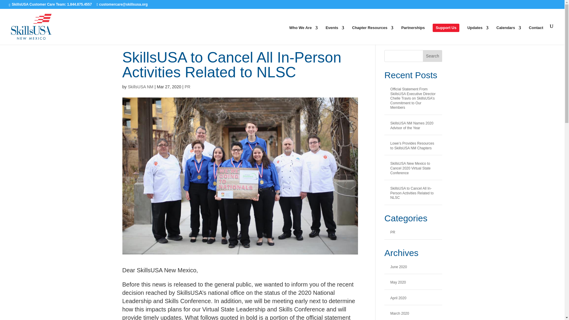 Image resolution: width=569 pixels, height=320 pixels. Describe the element at coordinates (433, 56) in the screenshot. I see `Search` at that location.